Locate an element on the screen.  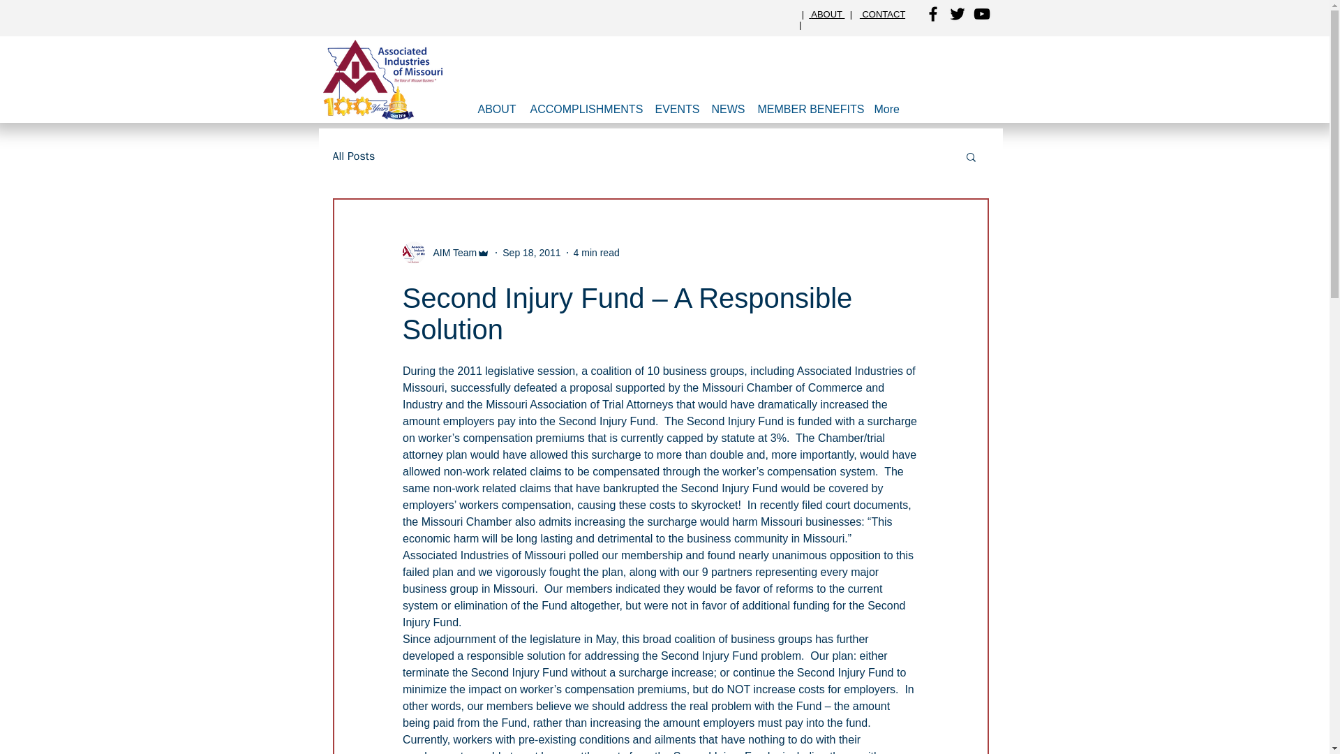
NEWS is located at coordinates (727, 109).